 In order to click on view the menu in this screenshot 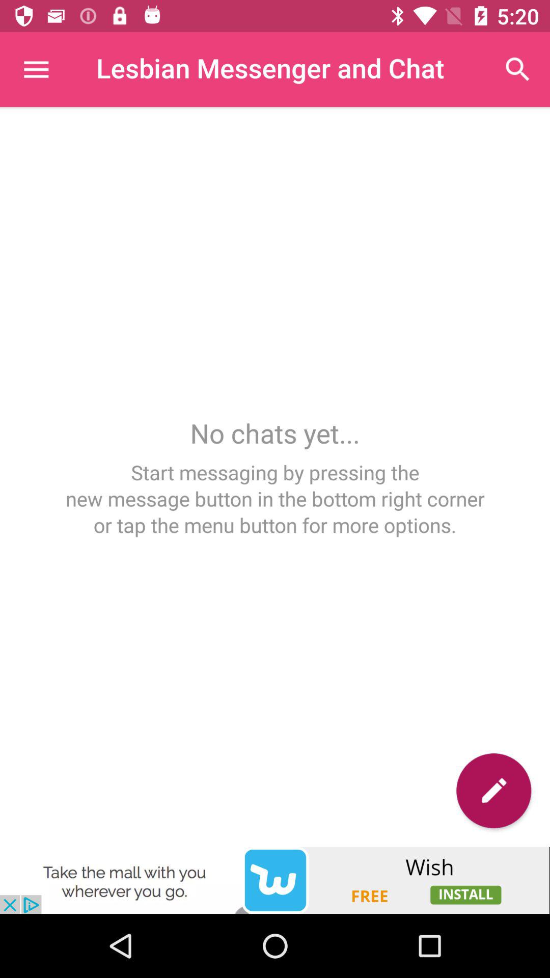, I will do `click(36, 69)`.